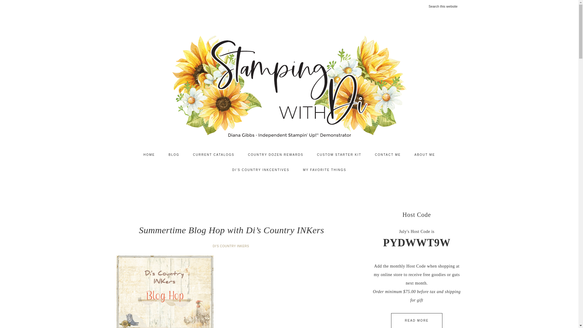  I want to click on DI'S COUNTRY INKERS, so click(231, 246).